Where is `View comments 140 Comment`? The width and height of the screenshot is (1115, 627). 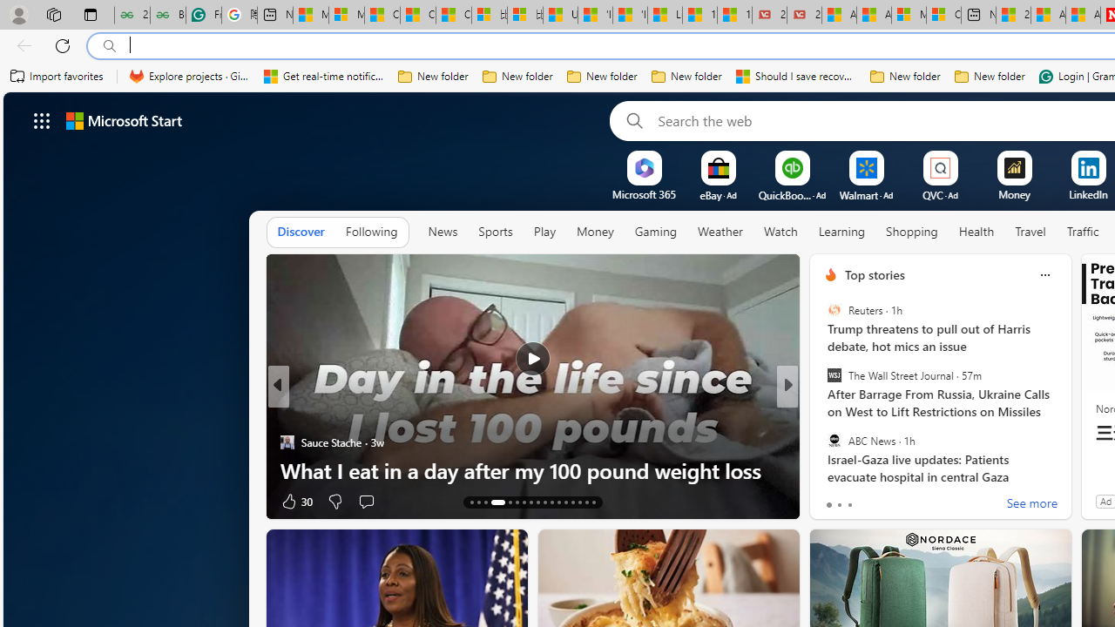 View comments 140 Comment is located at coordinates (902, 502).